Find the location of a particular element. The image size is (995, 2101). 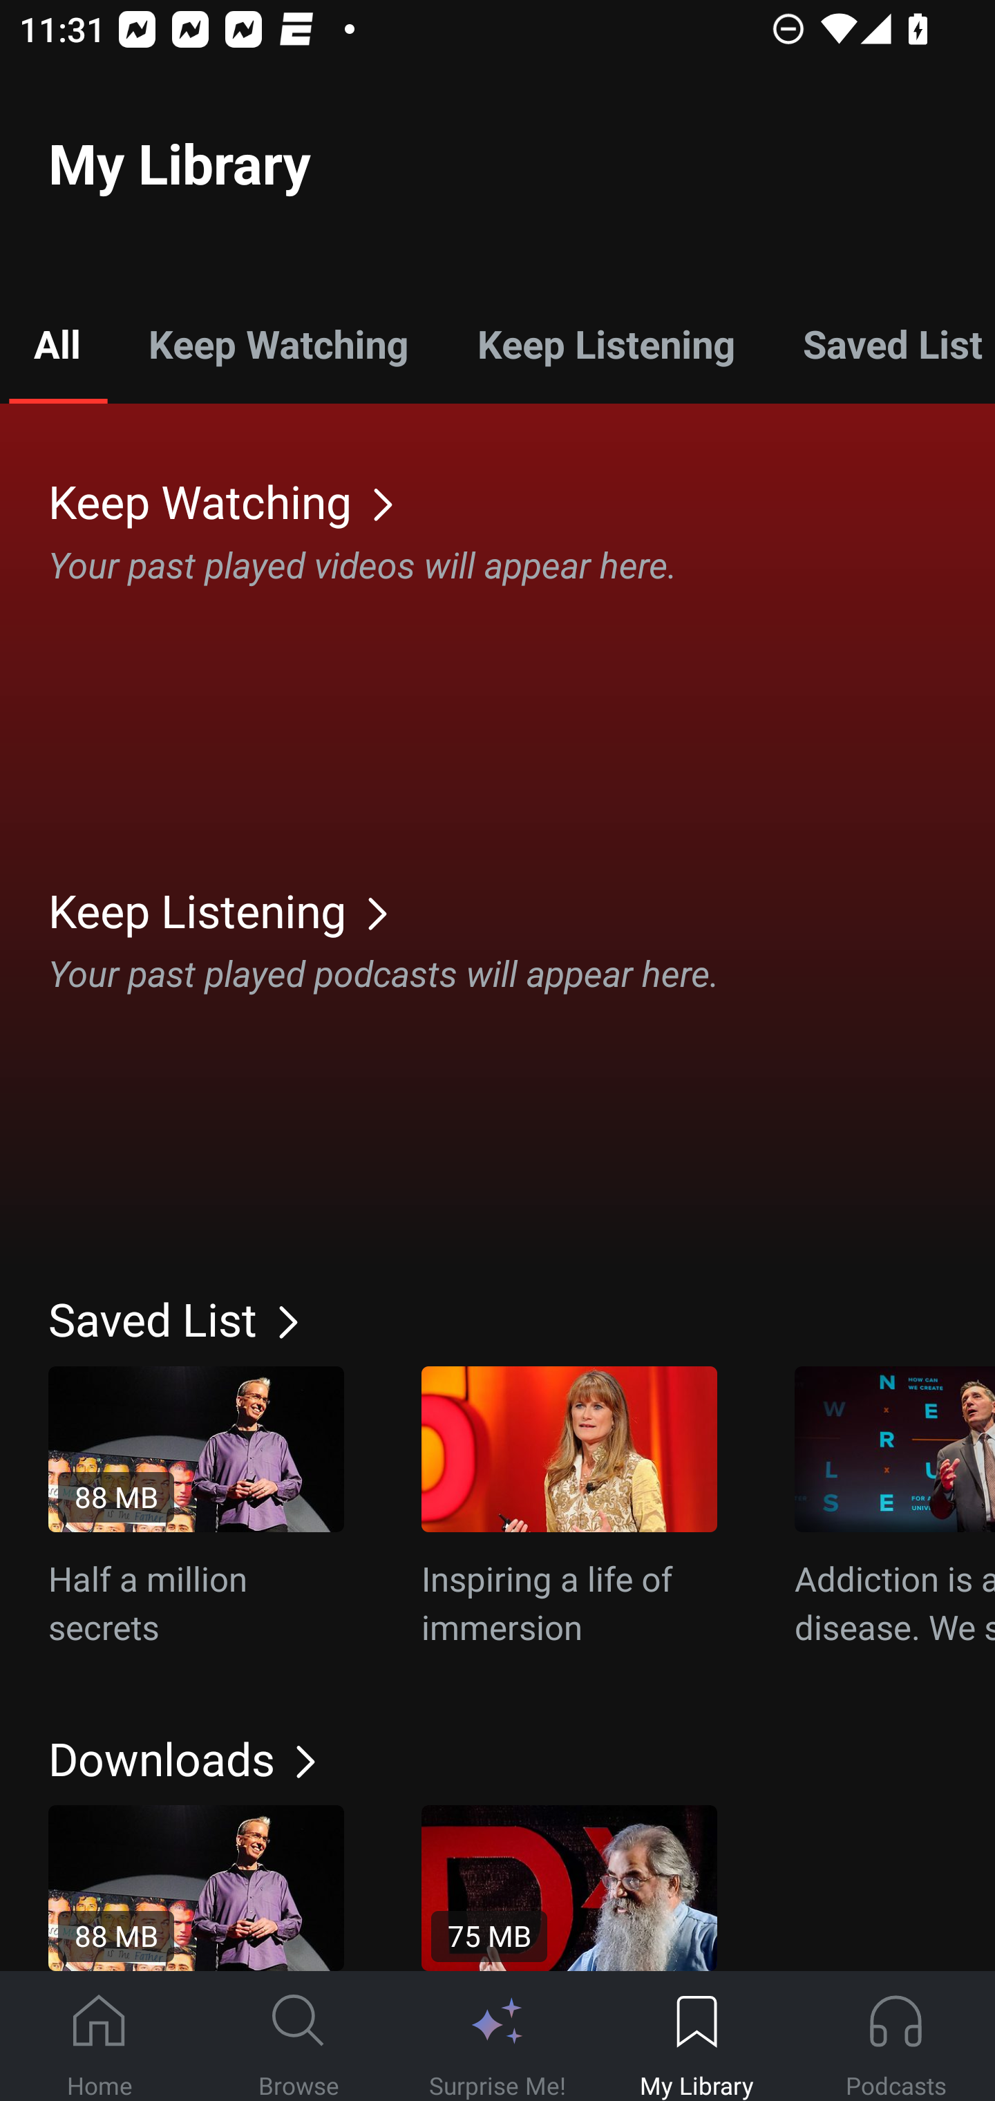

Keep Listening is located at coordinates (522, 910).